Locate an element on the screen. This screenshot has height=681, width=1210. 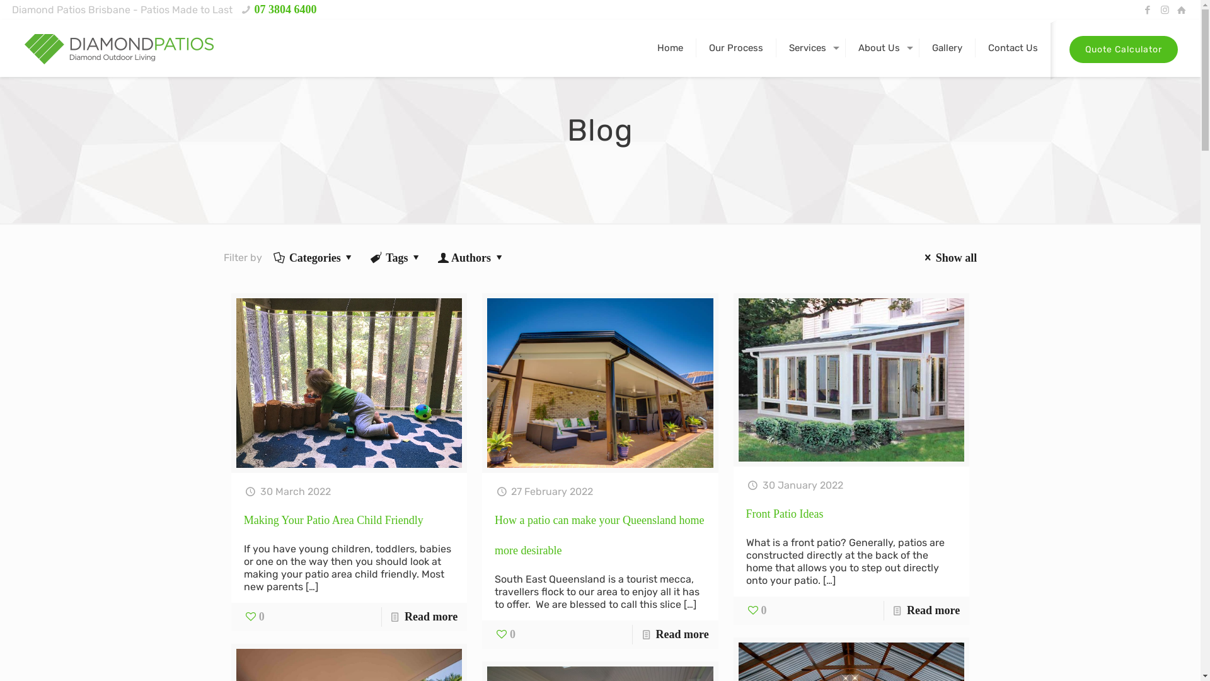
Contact Us is located at coordinates (1013, 48).